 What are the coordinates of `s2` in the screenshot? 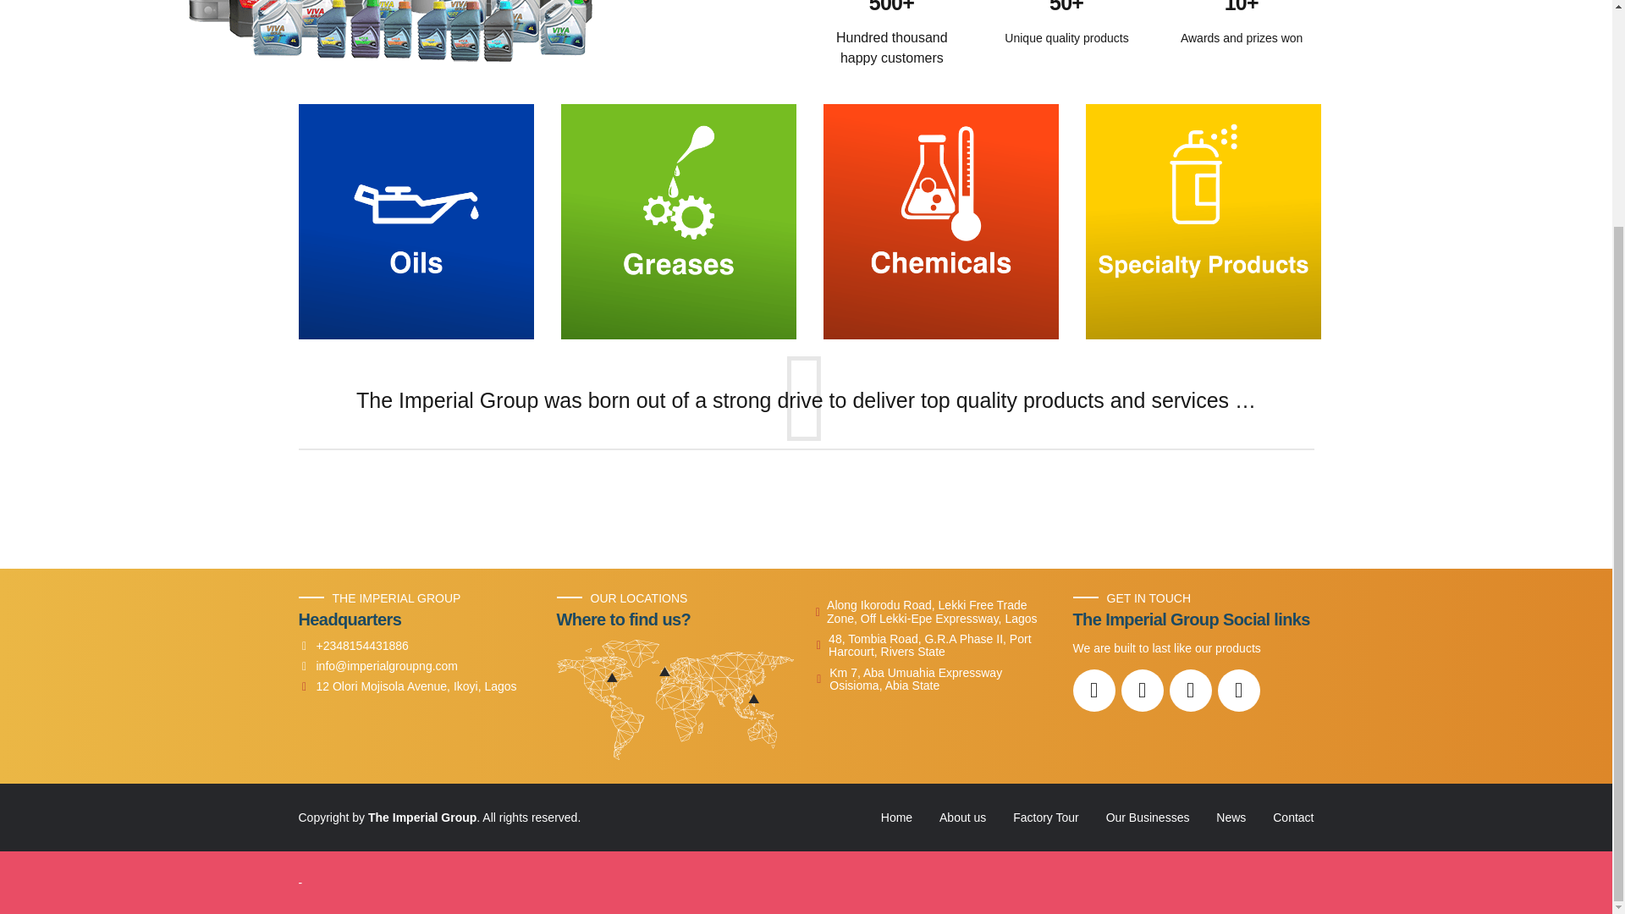 It's located at (678, 222).